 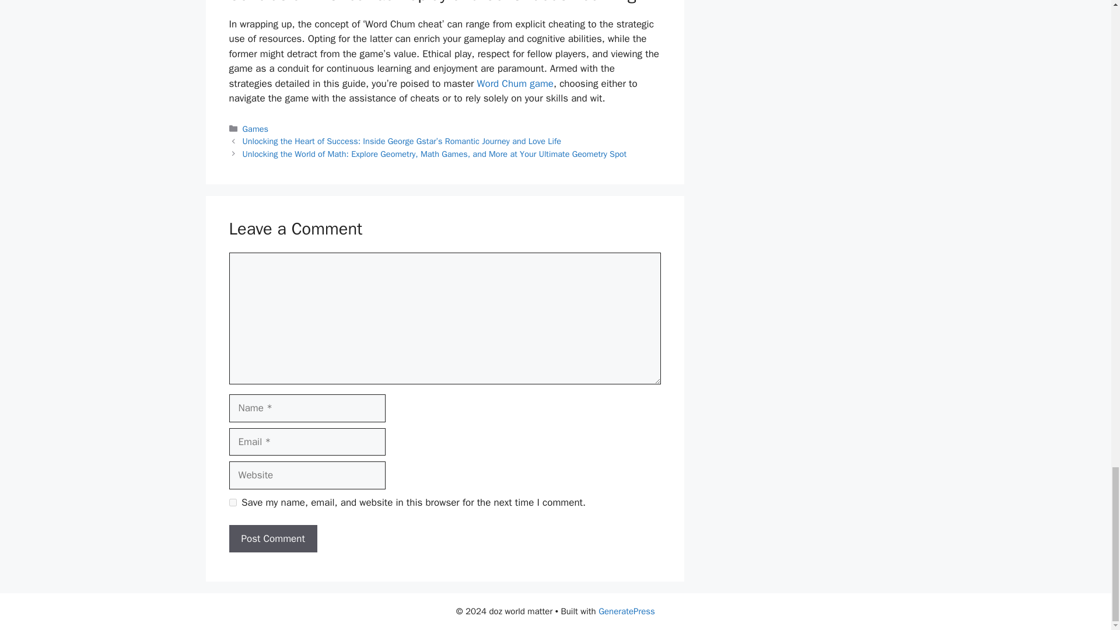 What do you see at coordinates (272, 539) in the screenshot?
I see `Post Comment` at bounding box center [272, 539].